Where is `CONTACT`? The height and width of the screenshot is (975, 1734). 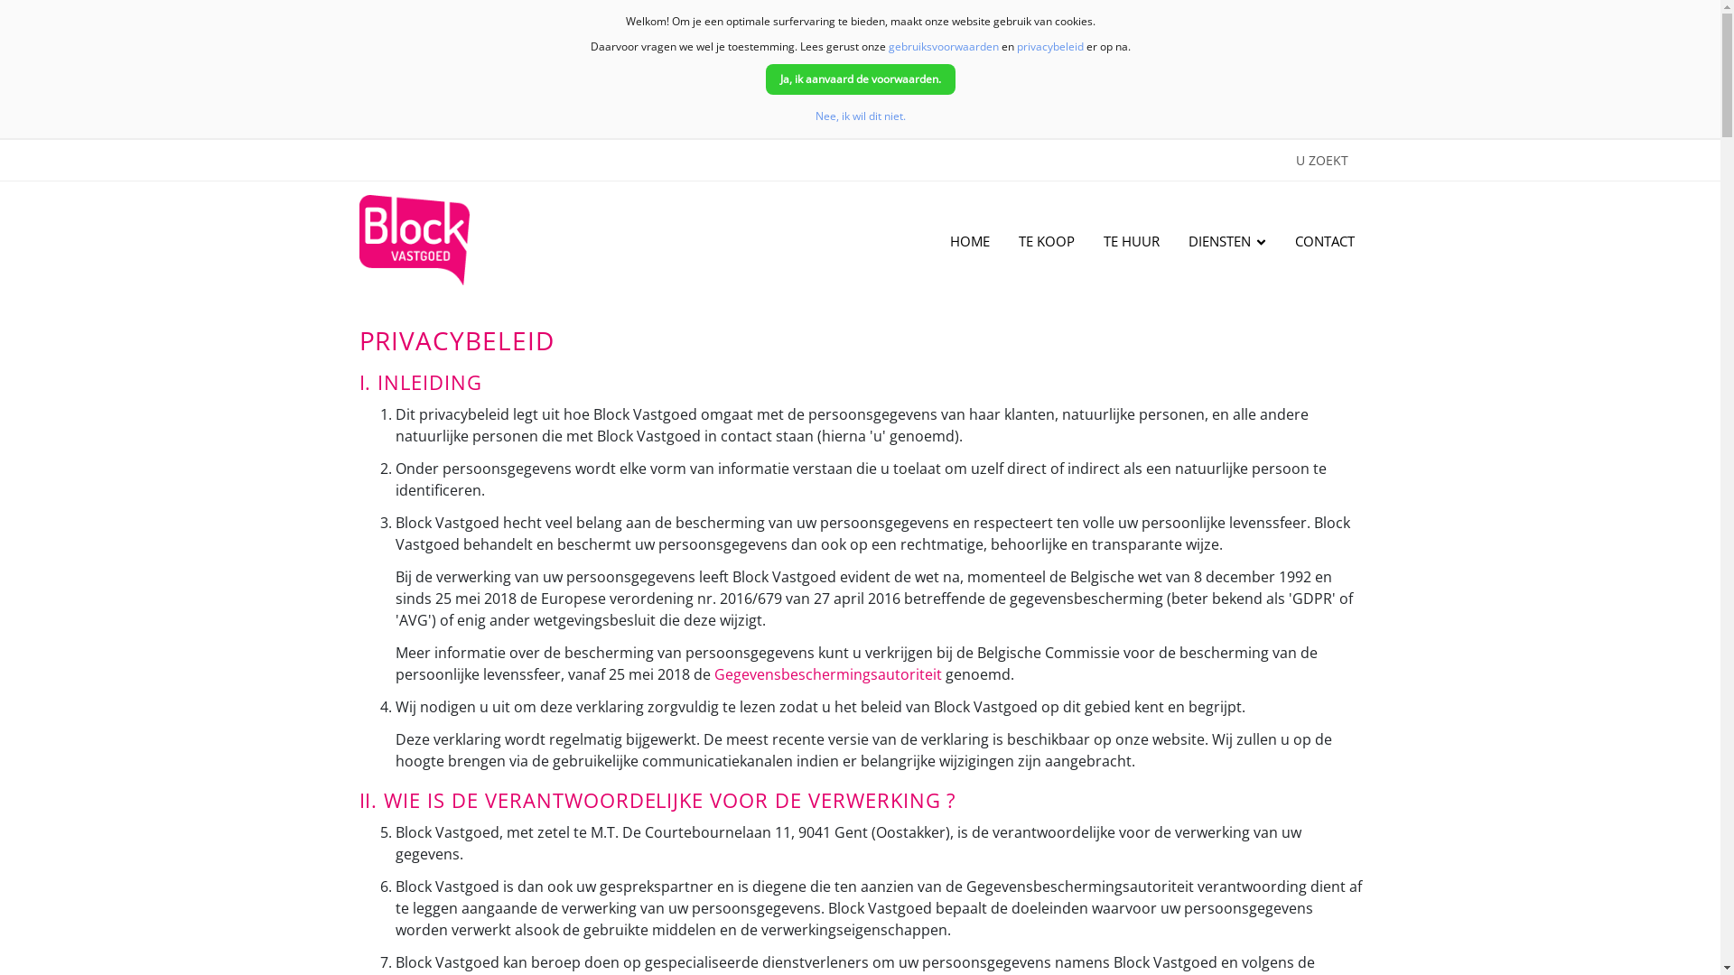
CONTACT is located at coordinates (1325, 240).